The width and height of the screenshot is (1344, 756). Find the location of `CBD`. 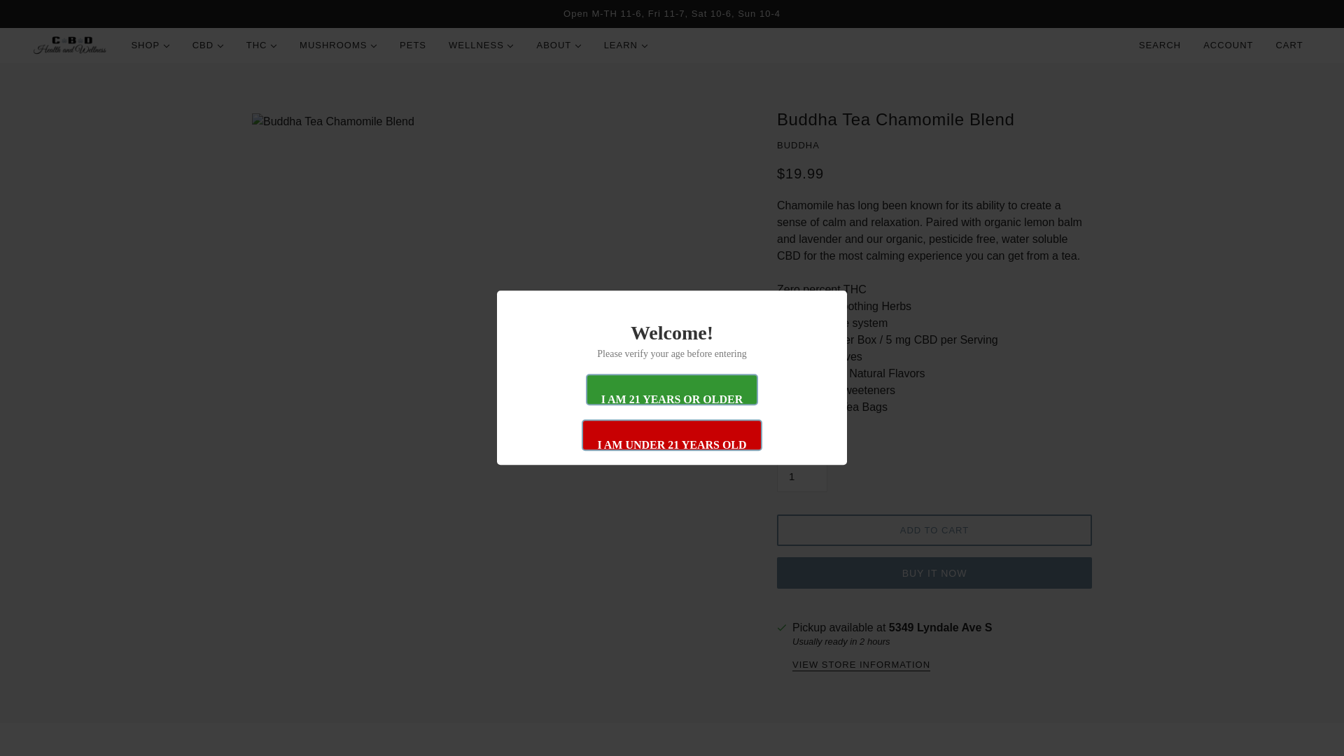

CBD is located at coordinates (209, 45).